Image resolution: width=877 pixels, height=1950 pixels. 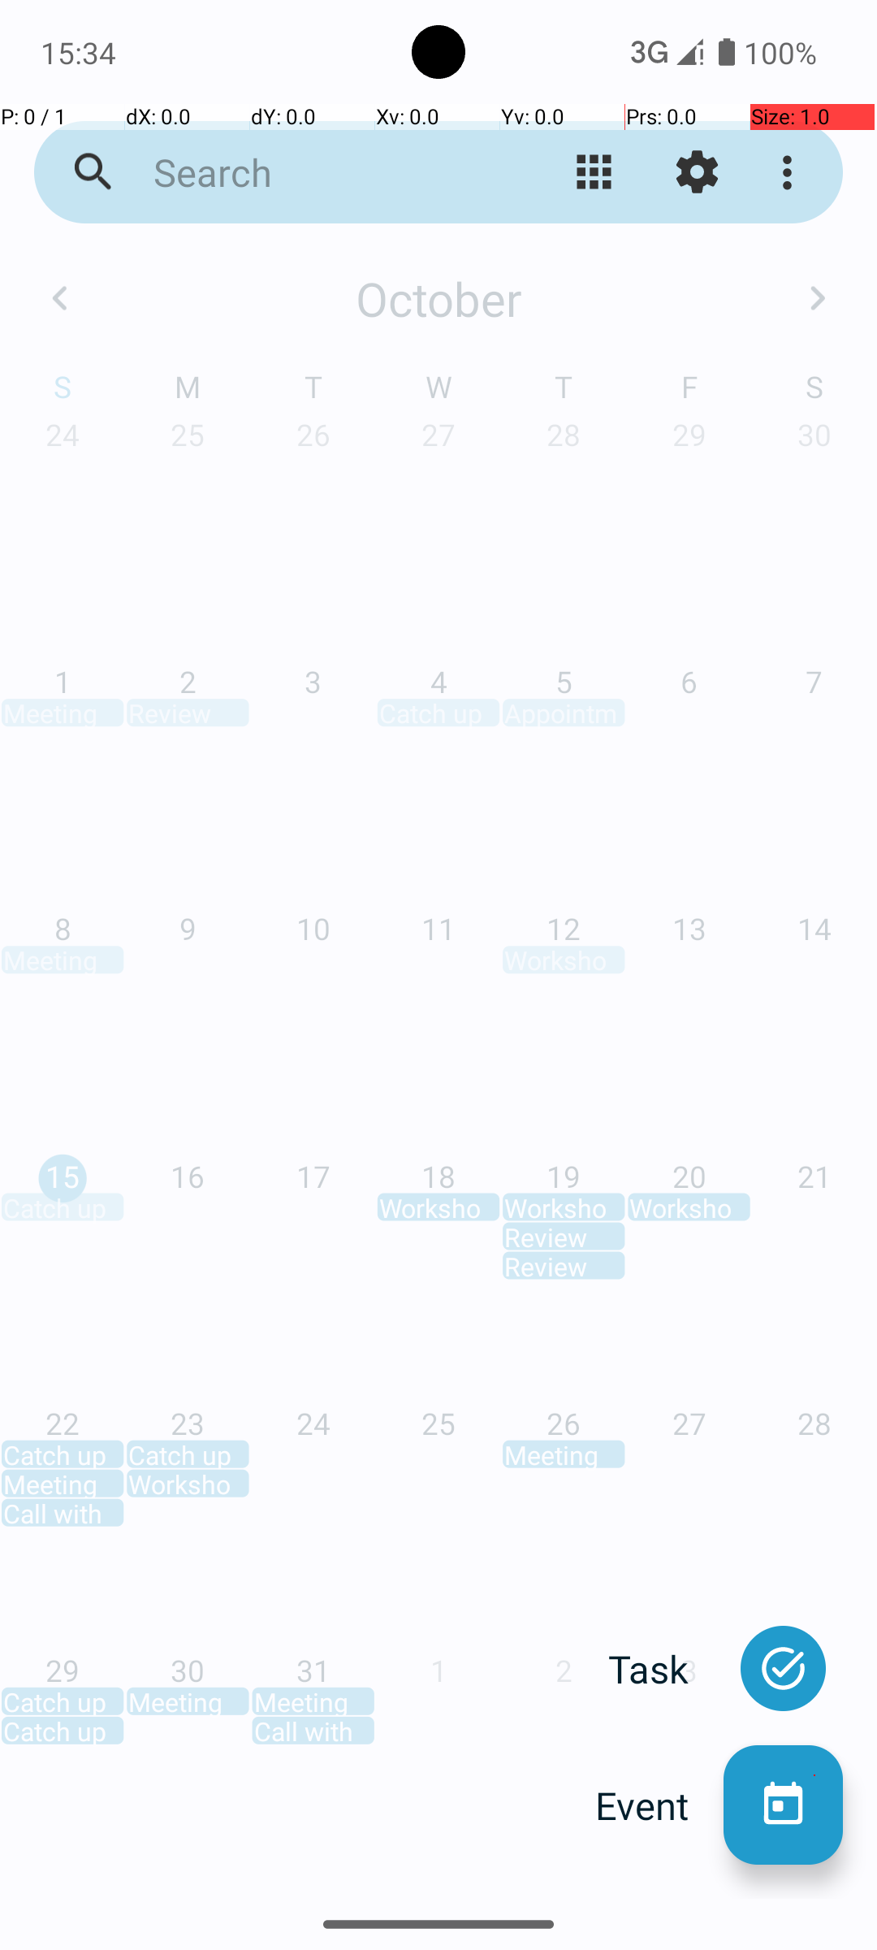 What do you see at coordinates (659, 1805) in the screenshot?
I see `Event` at bounding box center [659, 1805].